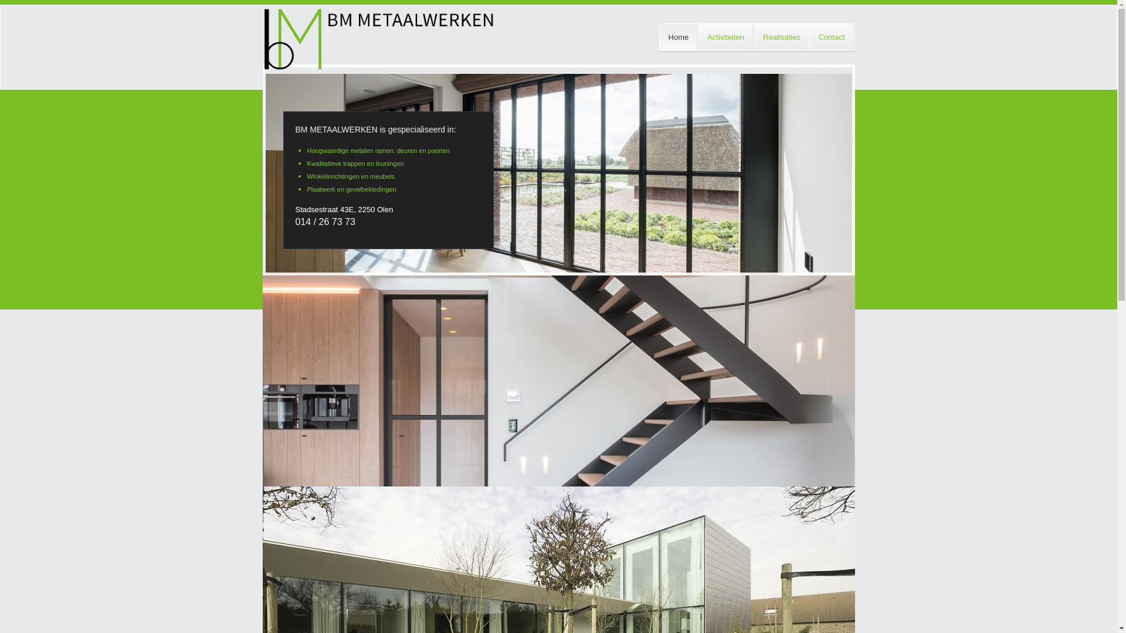  Describe the element at coordinates (832, 38) in the screenshot. I see `Contact` at that location.